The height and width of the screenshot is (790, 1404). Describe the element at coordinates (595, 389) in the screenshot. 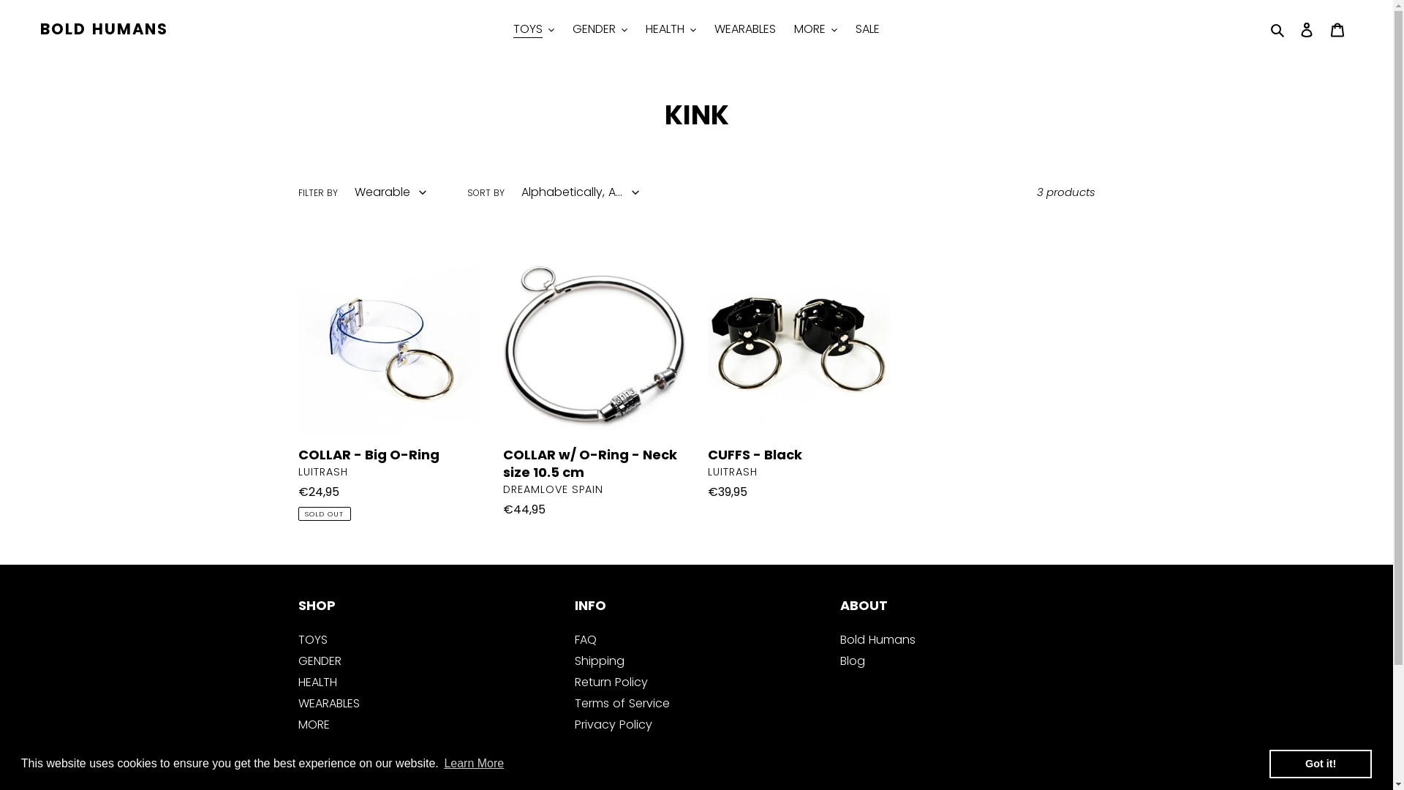

I see `COLLAR w/ O-Ring - Neck size 10.5 cm` at that location.